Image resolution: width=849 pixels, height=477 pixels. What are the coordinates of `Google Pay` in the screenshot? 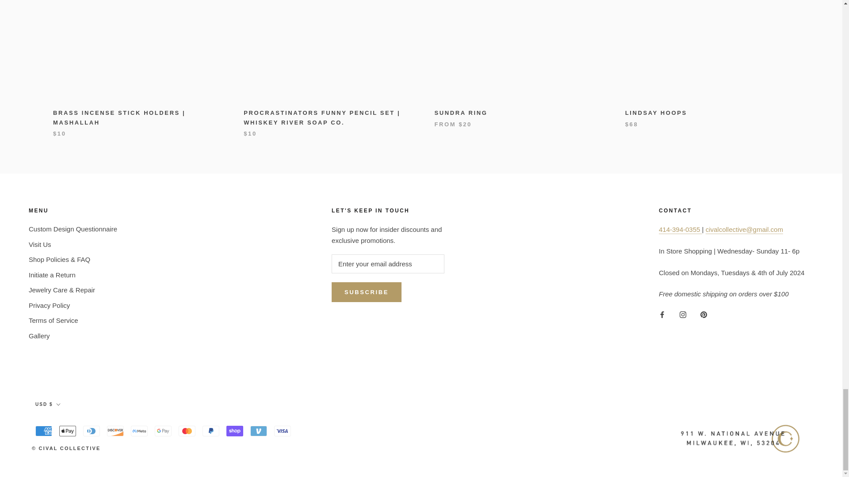 It's located at (163, 431).